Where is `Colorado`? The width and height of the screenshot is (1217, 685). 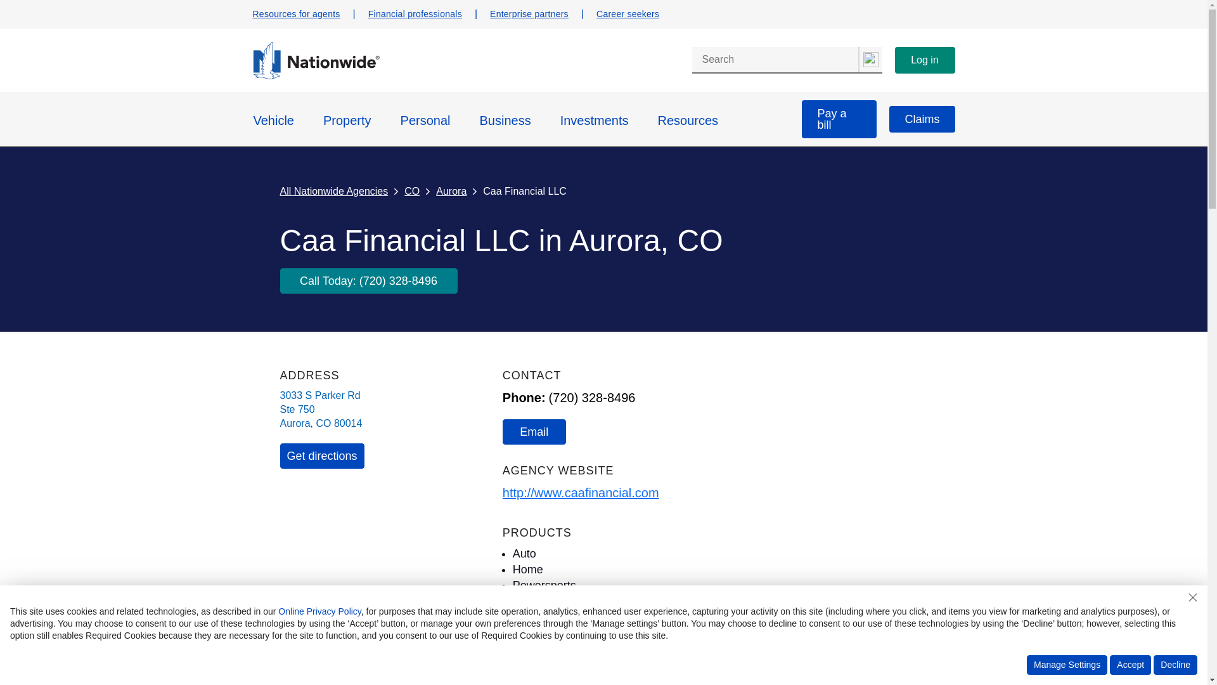 Colorado is located at coordinates (323, 423).